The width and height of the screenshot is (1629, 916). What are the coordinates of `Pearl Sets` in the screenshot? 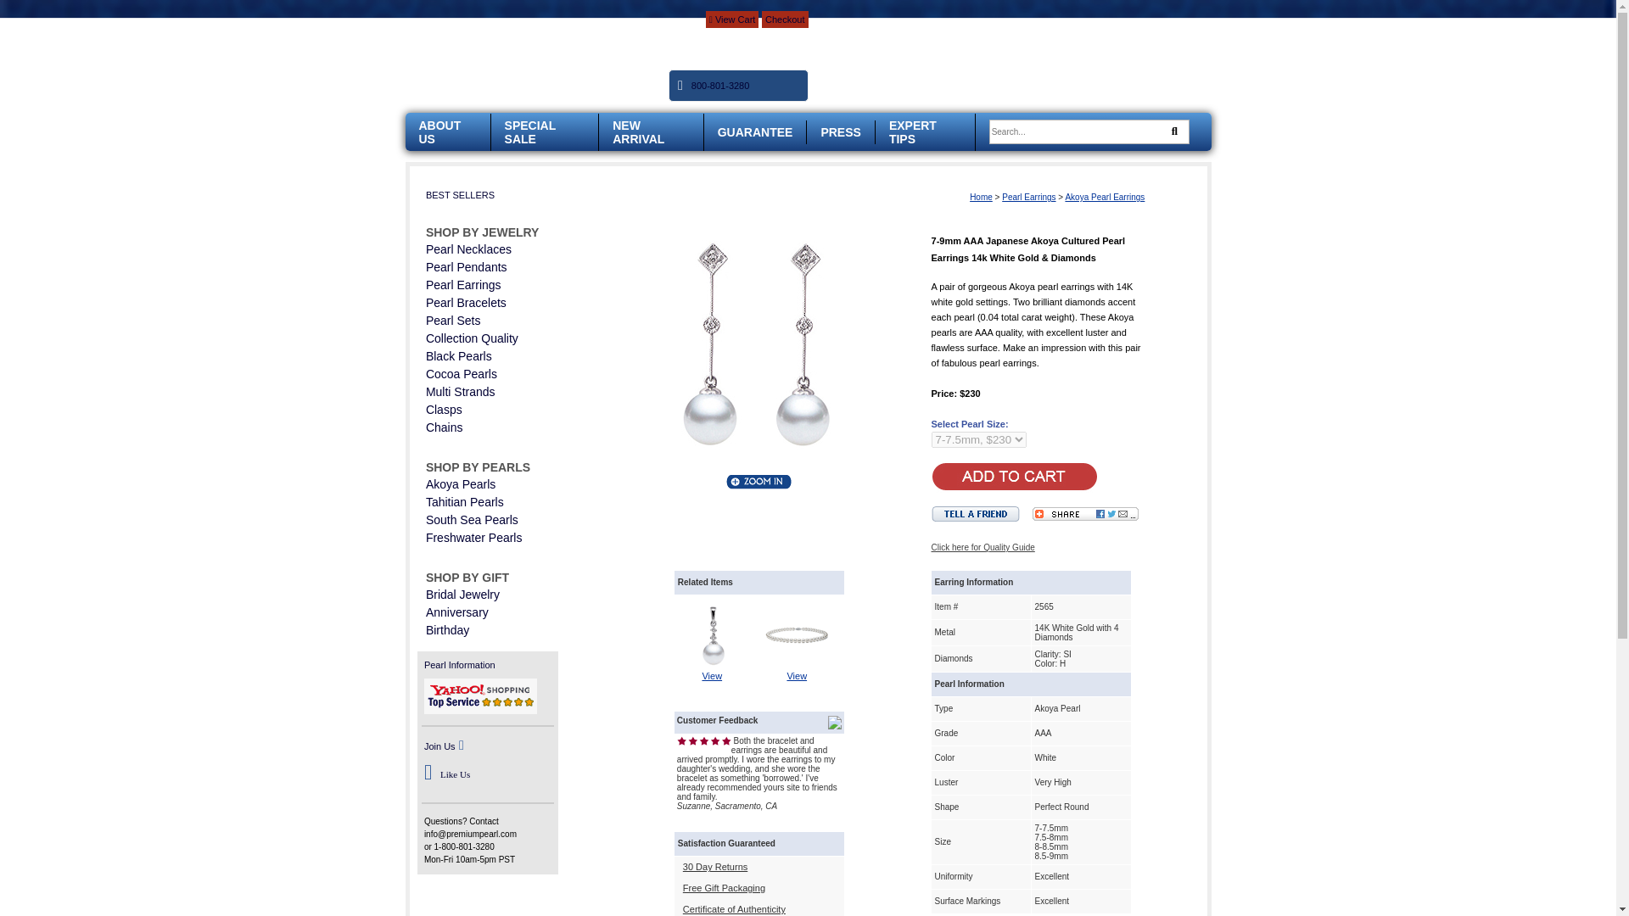 It's located at (453, 321).